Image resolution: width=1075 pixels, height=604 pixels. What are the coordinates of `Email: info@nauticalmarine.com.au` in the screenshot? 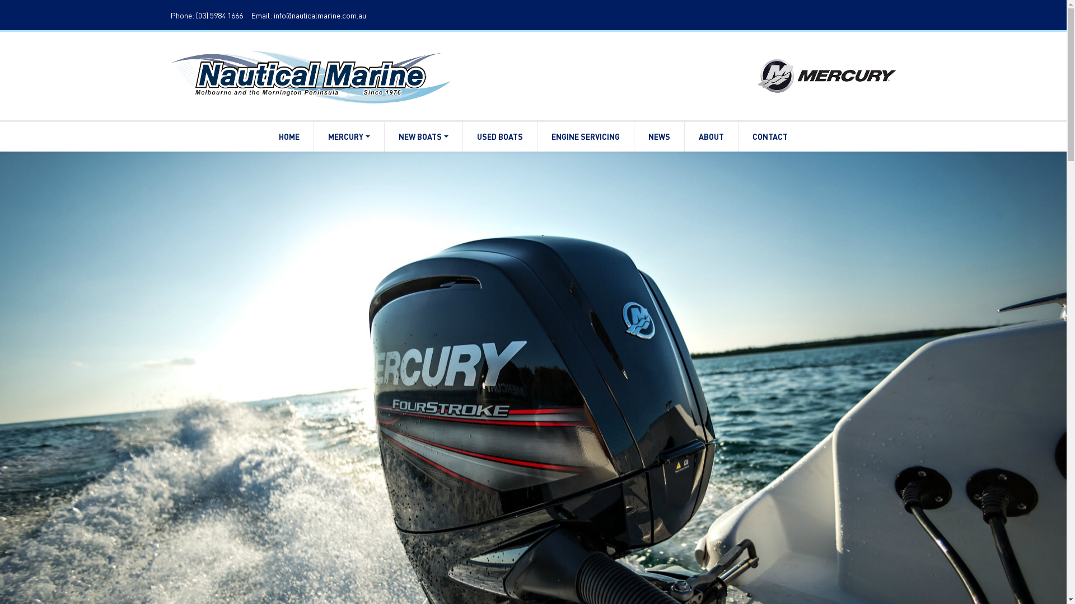 It's located at (308, 15).